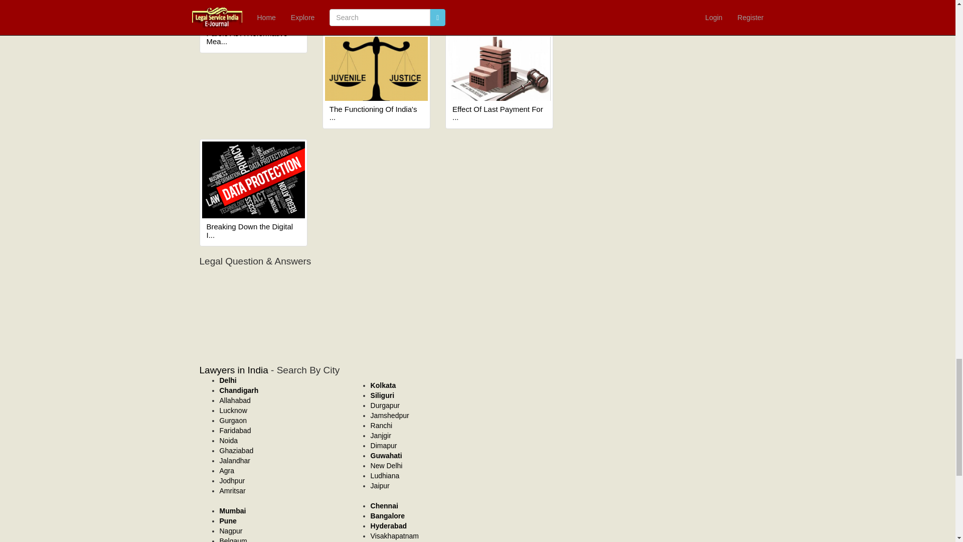 This screenshot has height=542, width=963. I want to click on Pune, so click(228, 521).